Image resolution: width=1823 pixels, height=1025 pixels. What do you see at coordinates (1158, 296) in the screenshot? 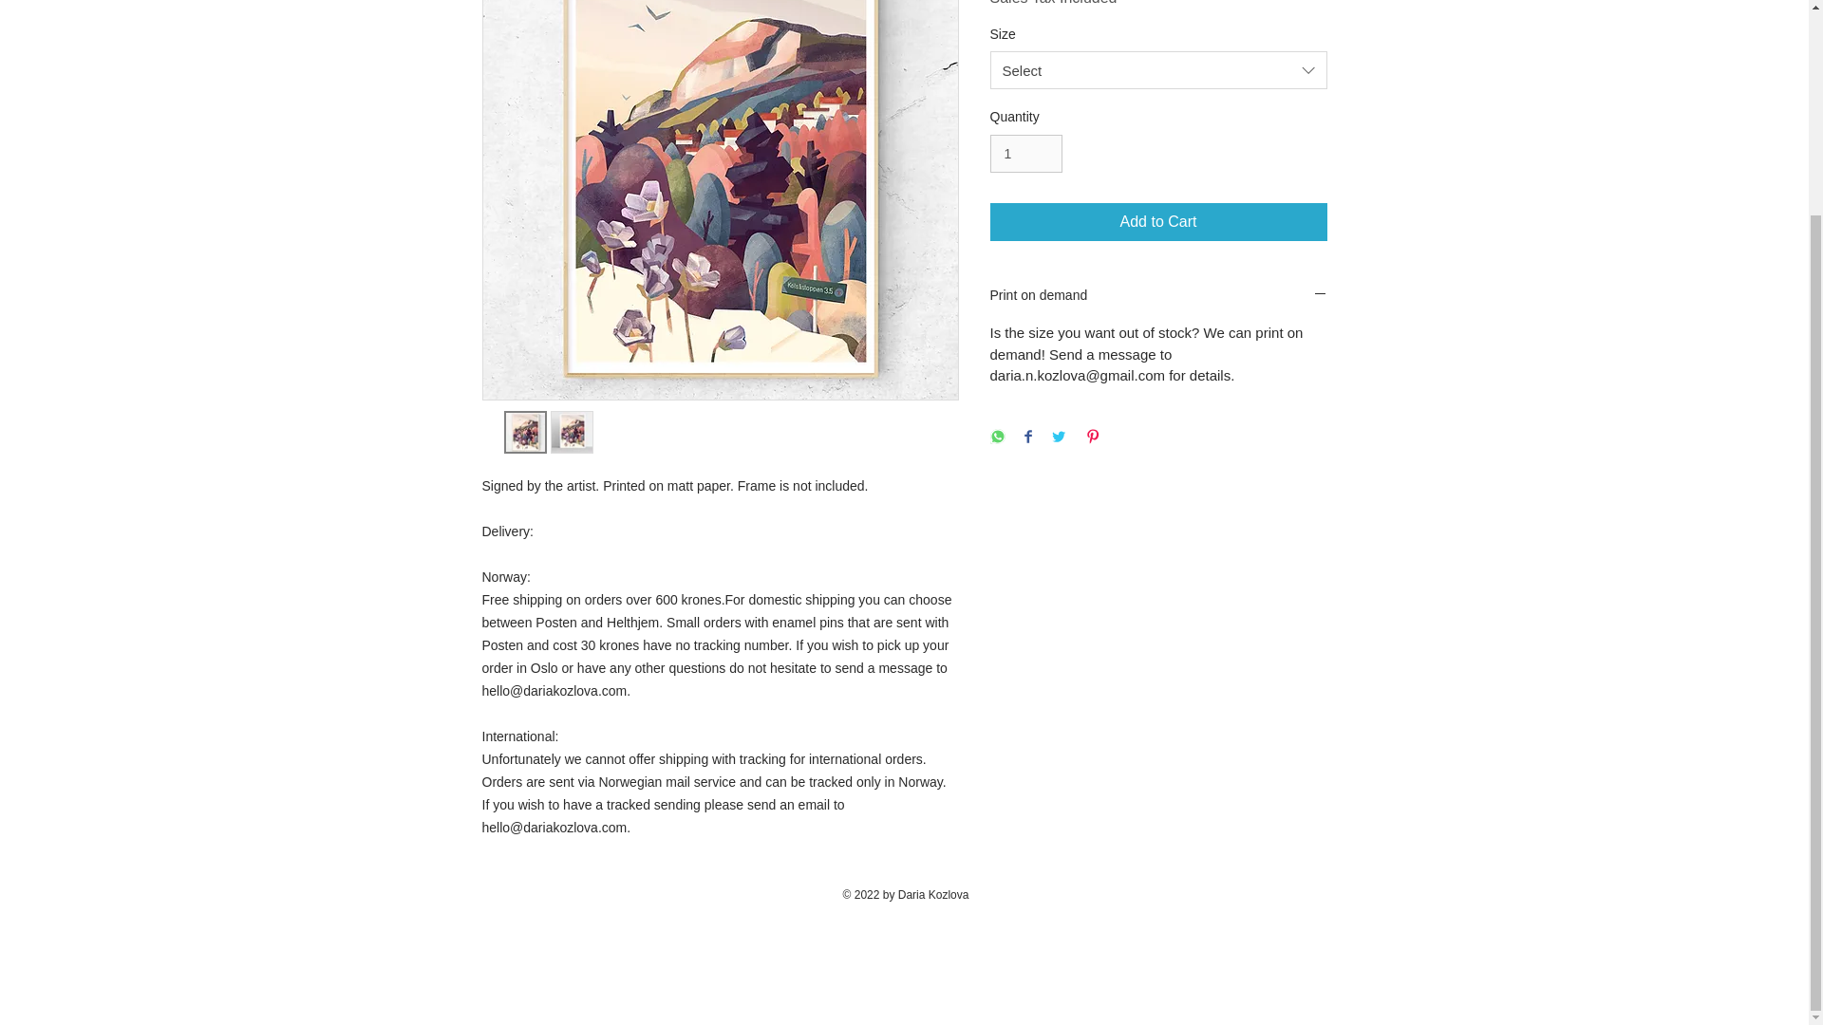
I see `Print on demand` at bounding box center [1158, 296].